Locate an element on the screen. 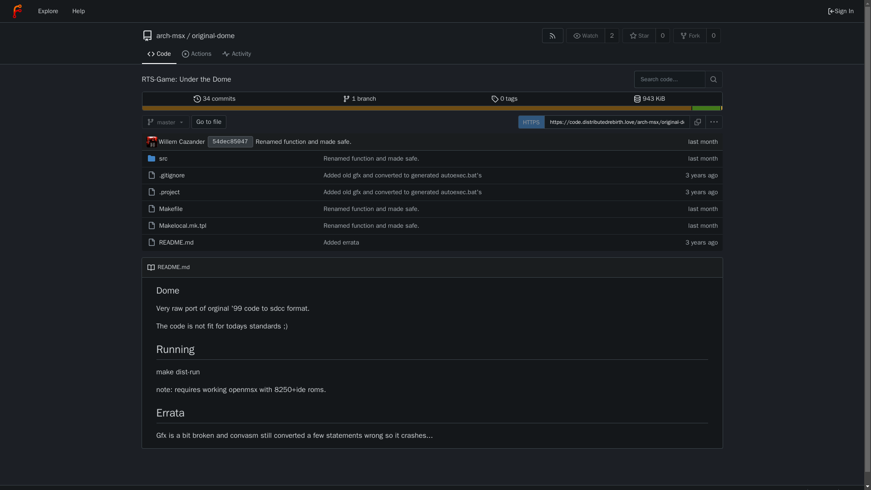 Image resolution: width=871 pixels, height=490 pixels. Renamed function and made safe. is located at coordinates (468, 142).